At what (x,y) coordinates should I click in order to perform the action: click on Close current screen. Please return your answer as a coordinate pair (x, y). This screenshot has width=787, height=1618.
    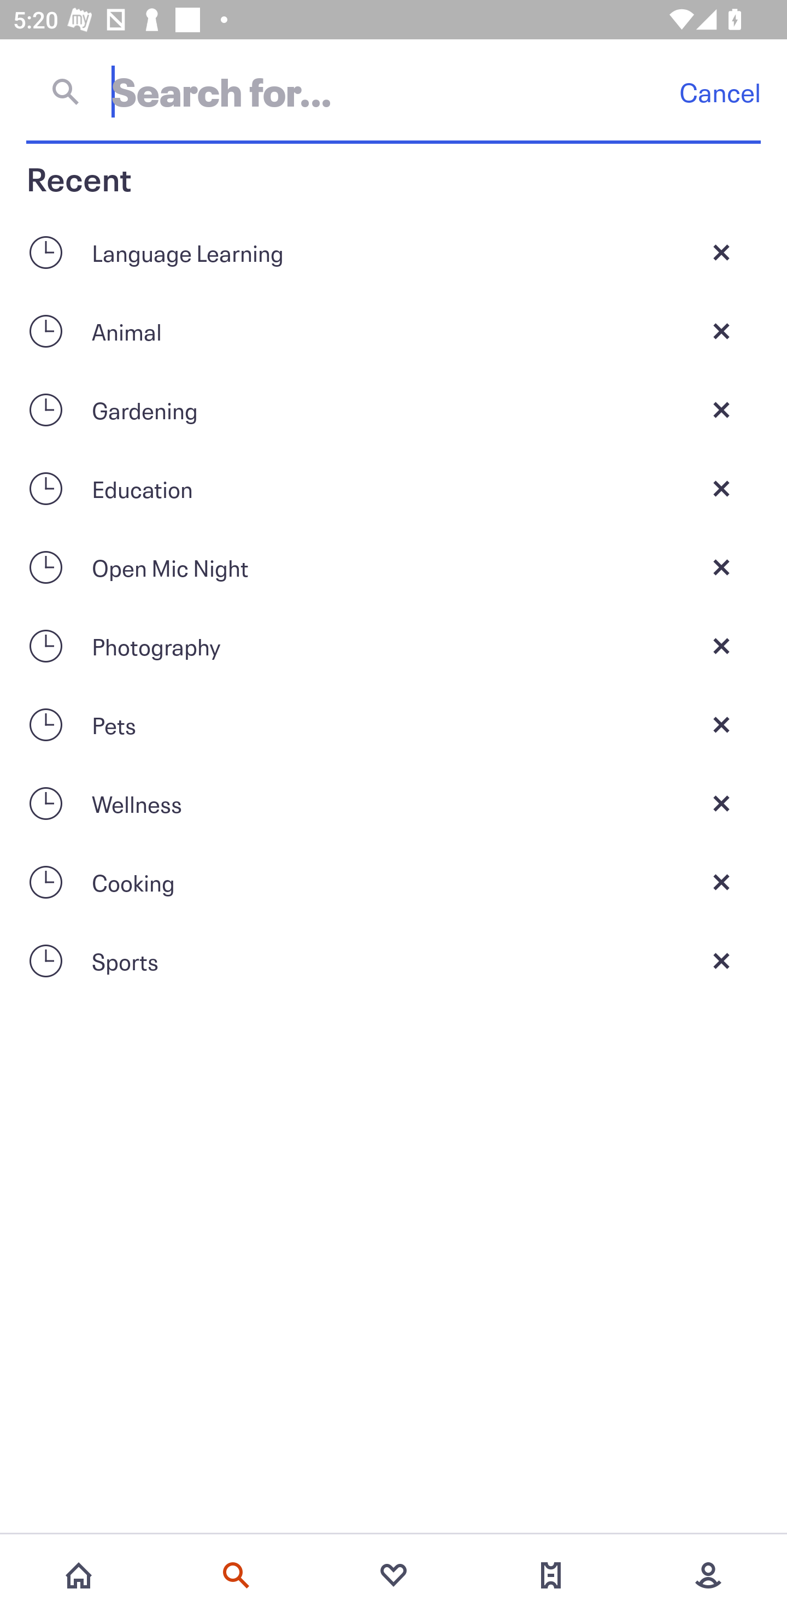
    Looking at the image, I should click on (721, 252).